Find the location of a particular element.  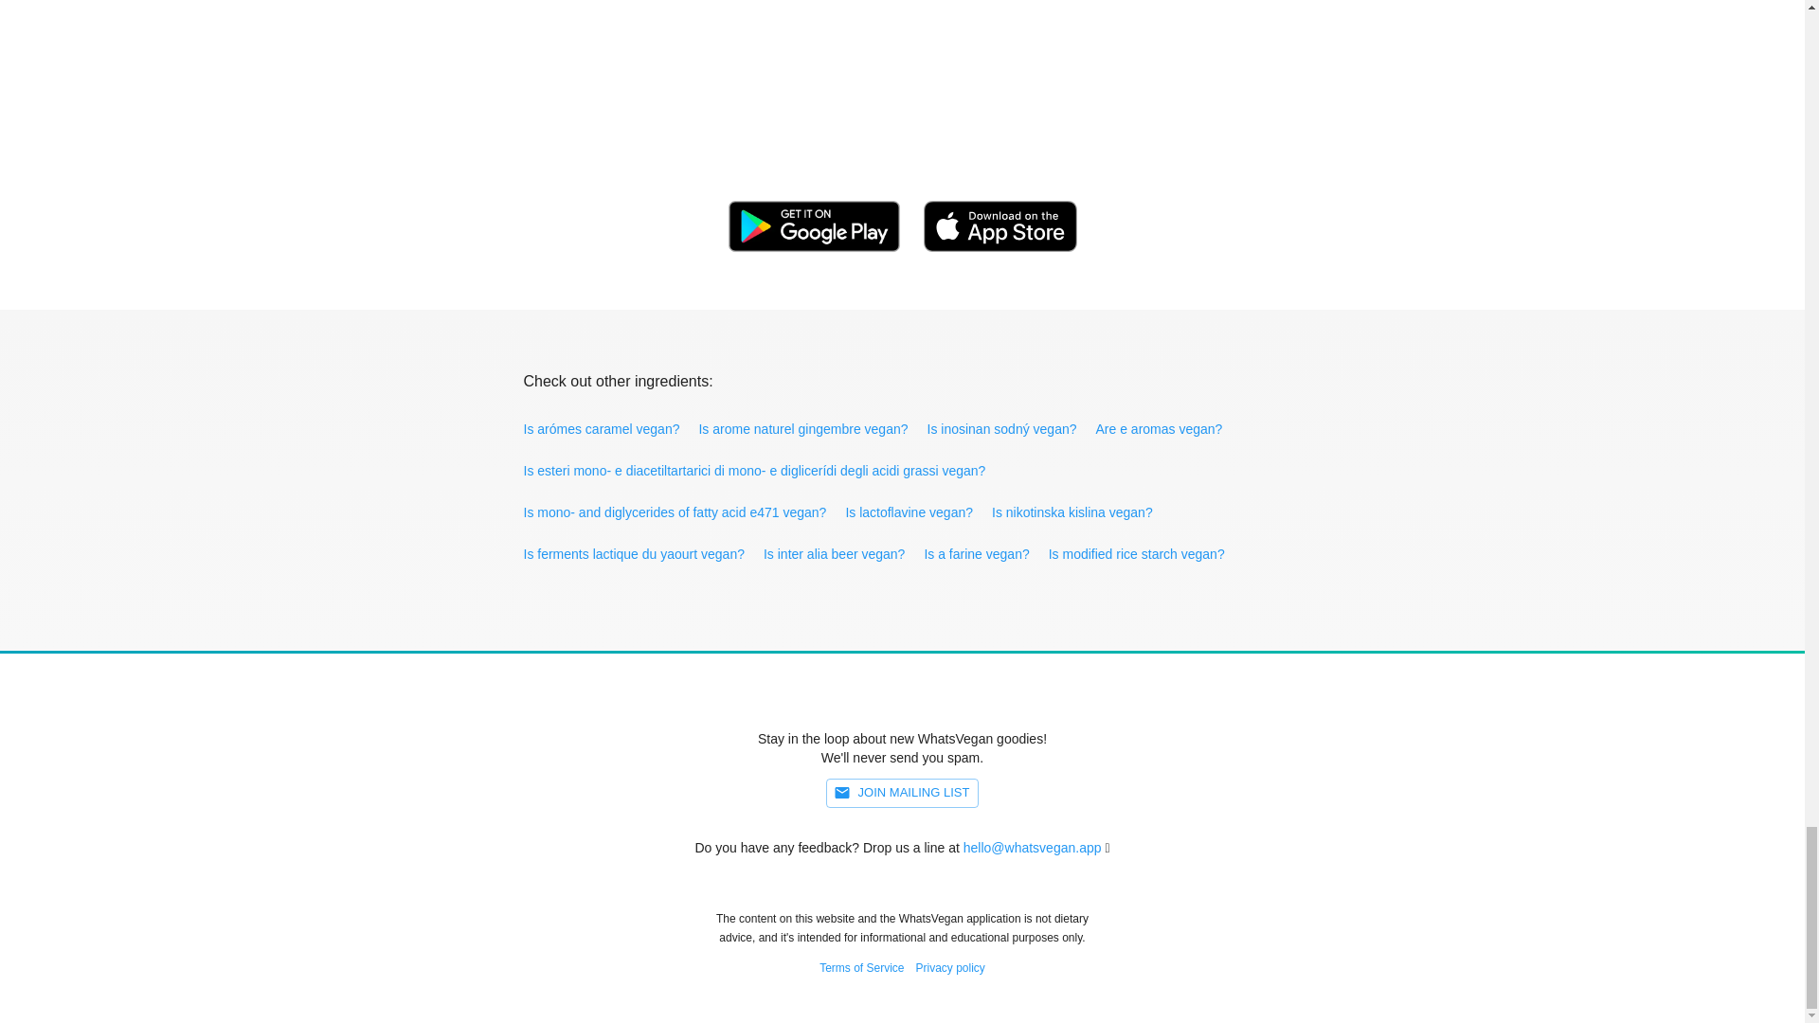

Terms of Service is located at coordinates (862, 967).